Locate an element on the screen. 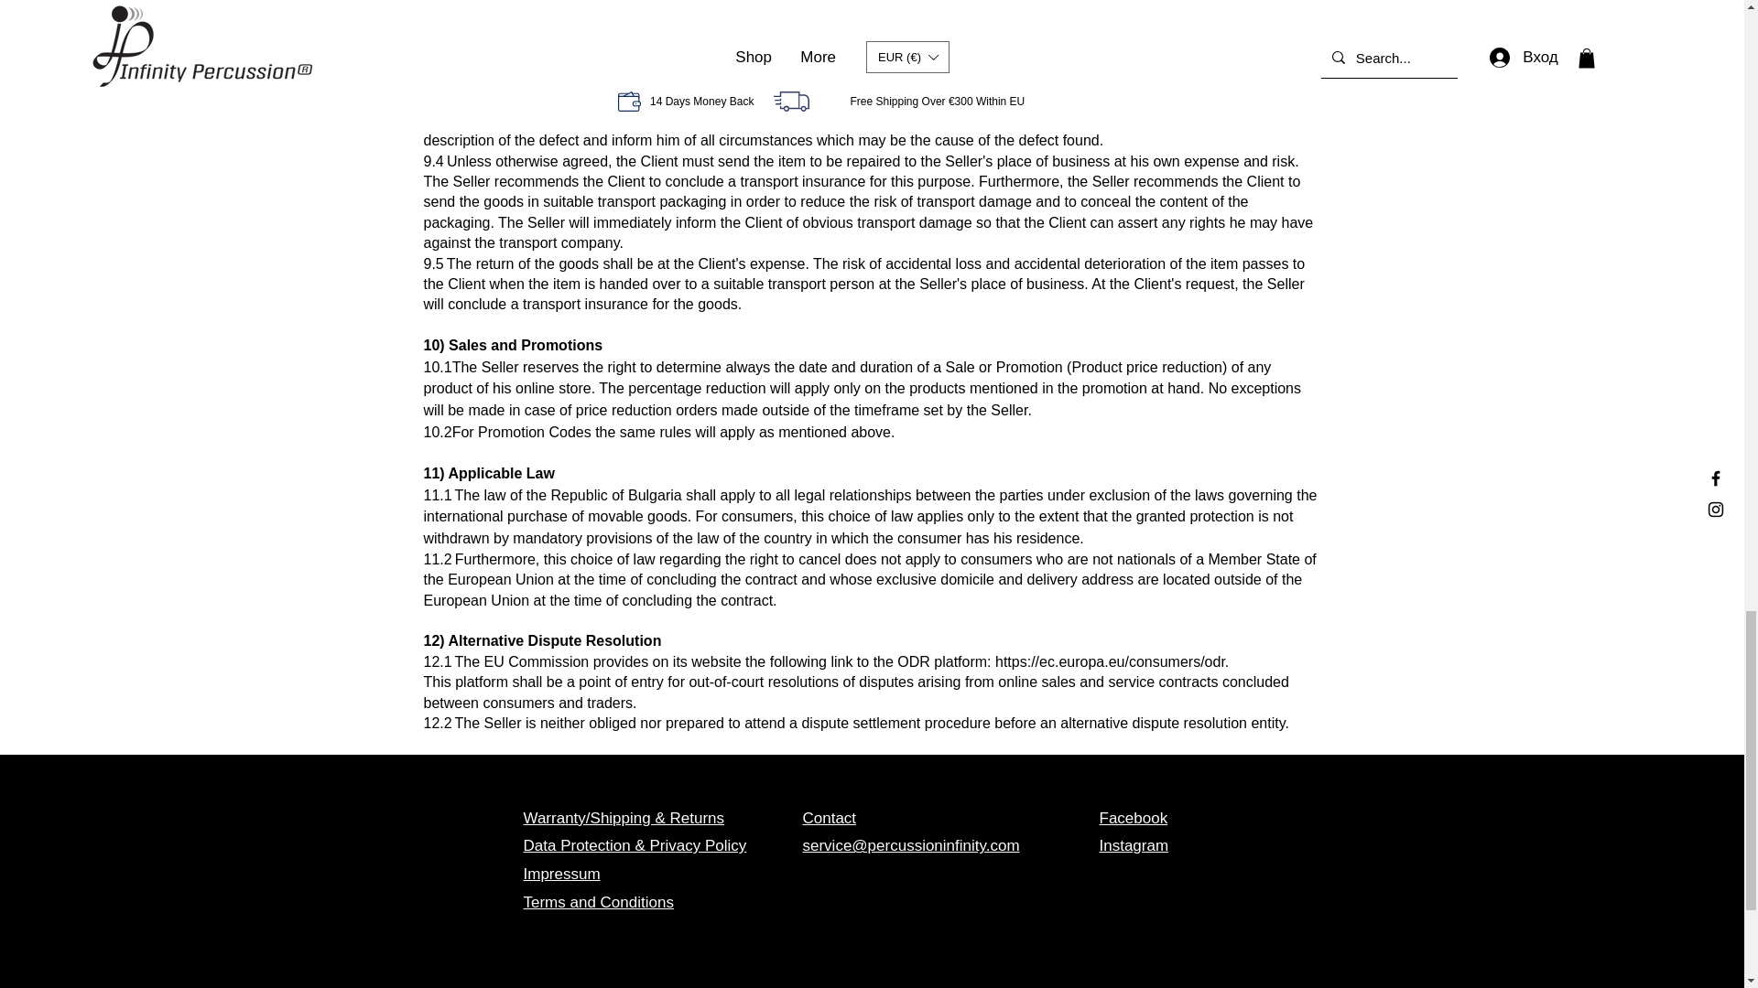  Contact is located at coordinates (829, 818).